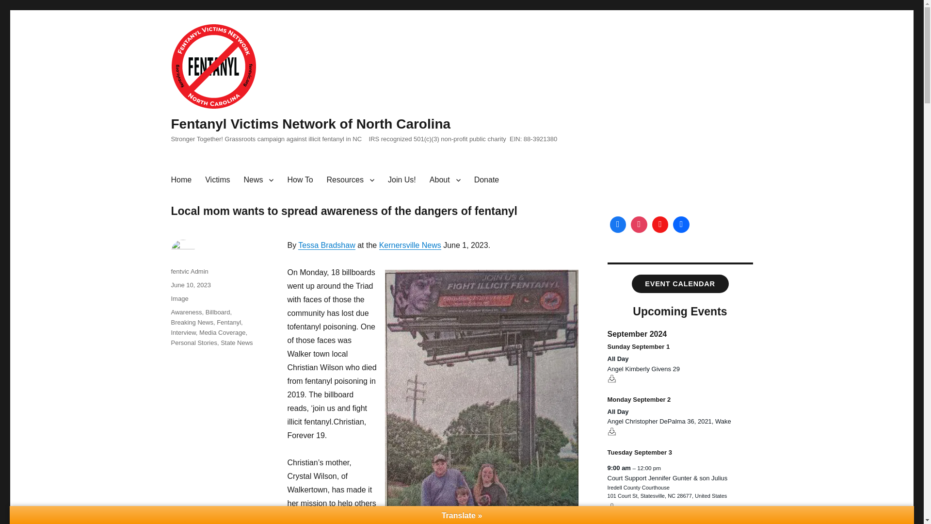 This screenshot has width=931, height=524. Describe the element at coordinates (217, 180) in the screenshot. I see `Victims` at that location.